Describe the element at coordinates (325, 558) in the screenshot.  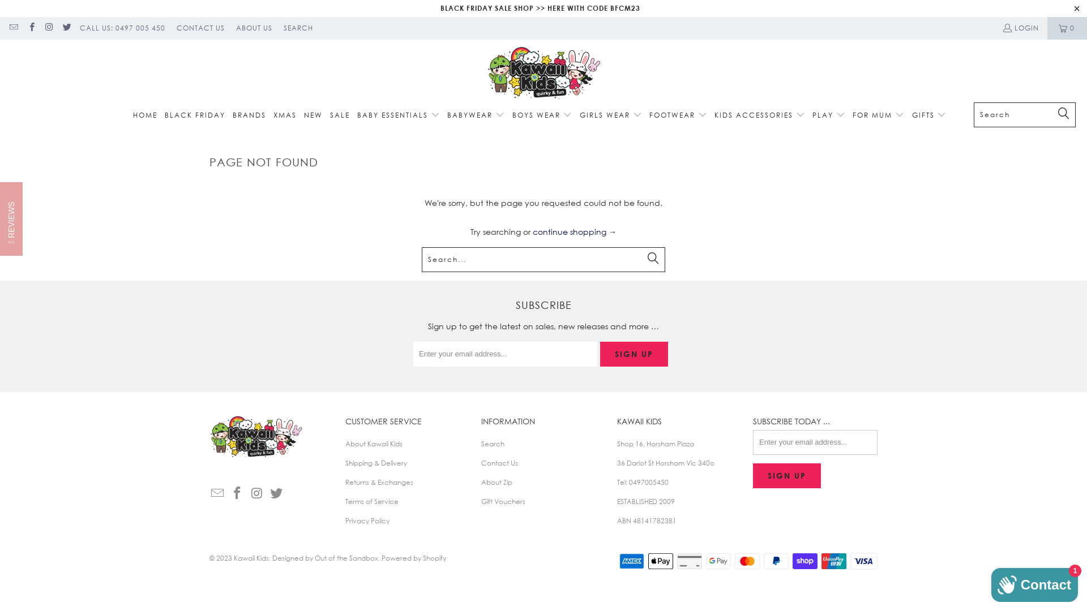
I see `Designed by Out of the Sandbox` at that location.